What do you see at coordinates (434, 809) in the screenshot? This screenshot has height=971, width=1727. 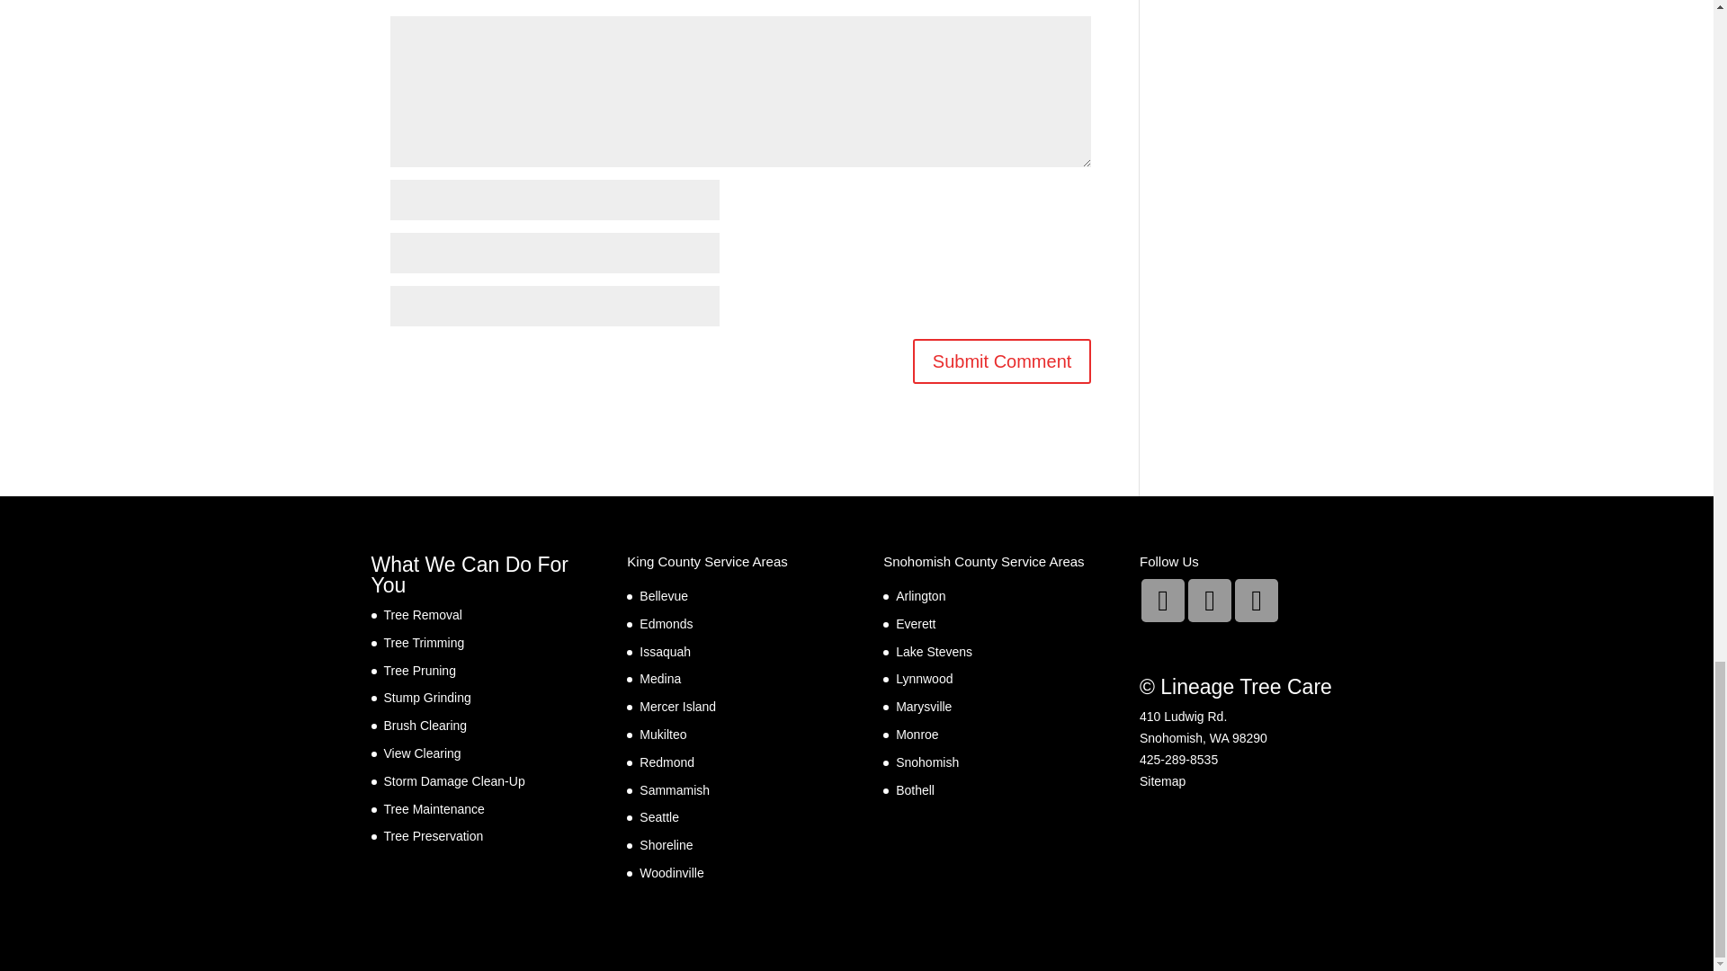 I see `Tree Maintenance` at bounding box center [434, 809].